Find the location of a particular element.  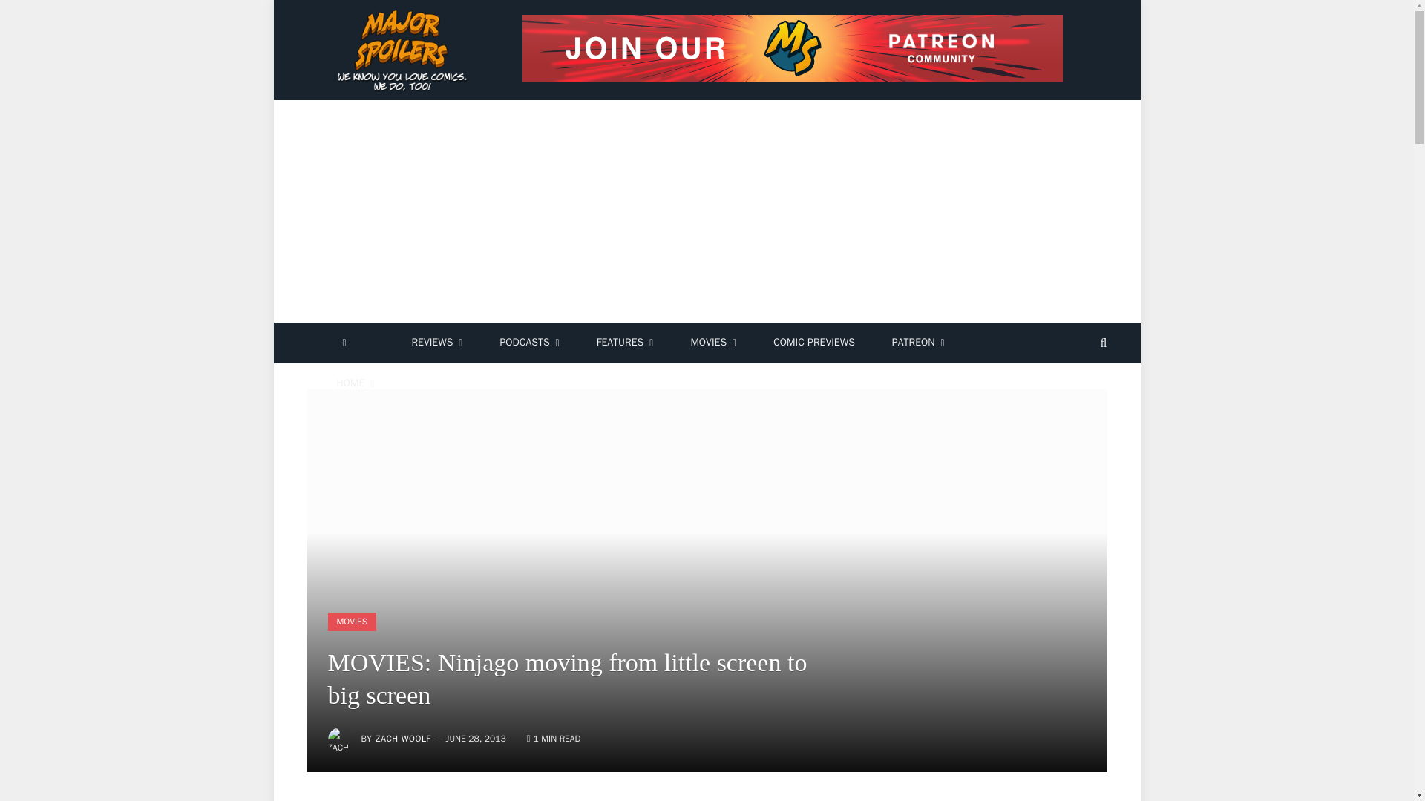

Posts by Zach Woolf is located at coordinates (402, 739).